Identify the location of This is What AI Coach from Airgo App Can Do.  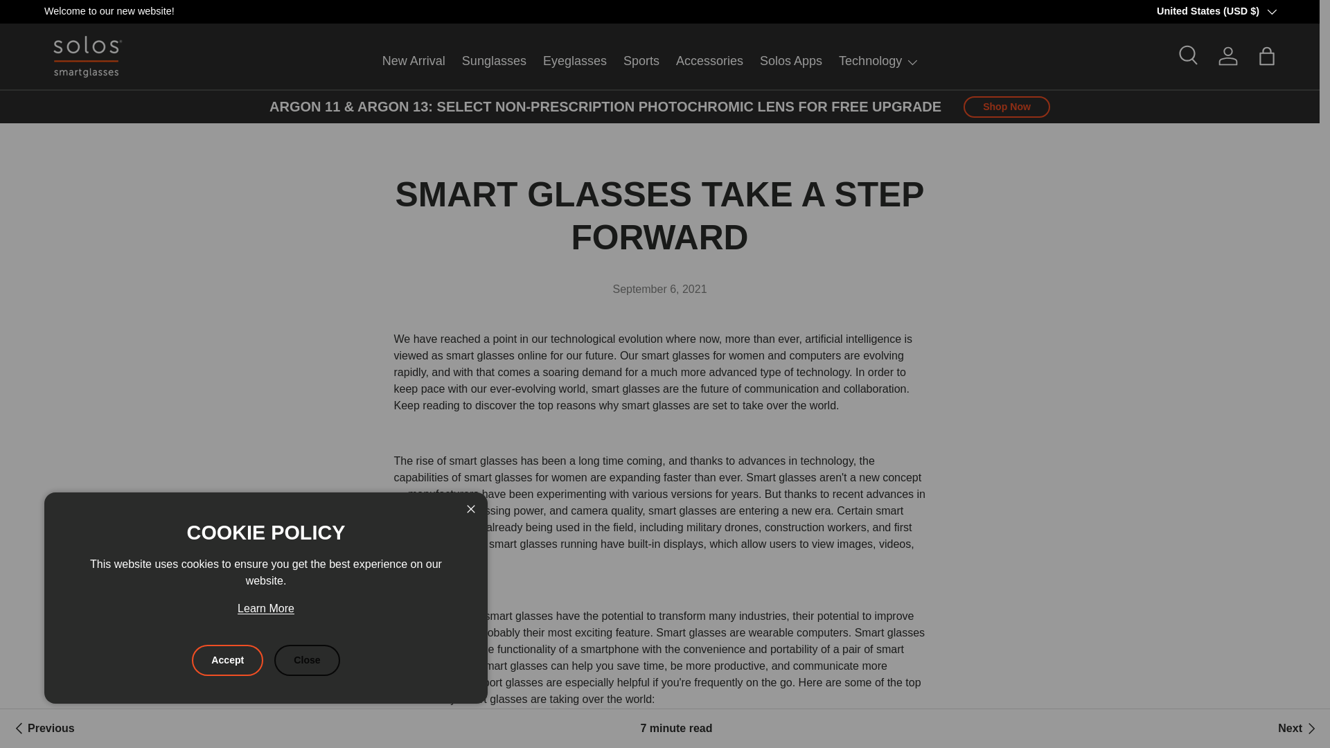
(1298, 729).